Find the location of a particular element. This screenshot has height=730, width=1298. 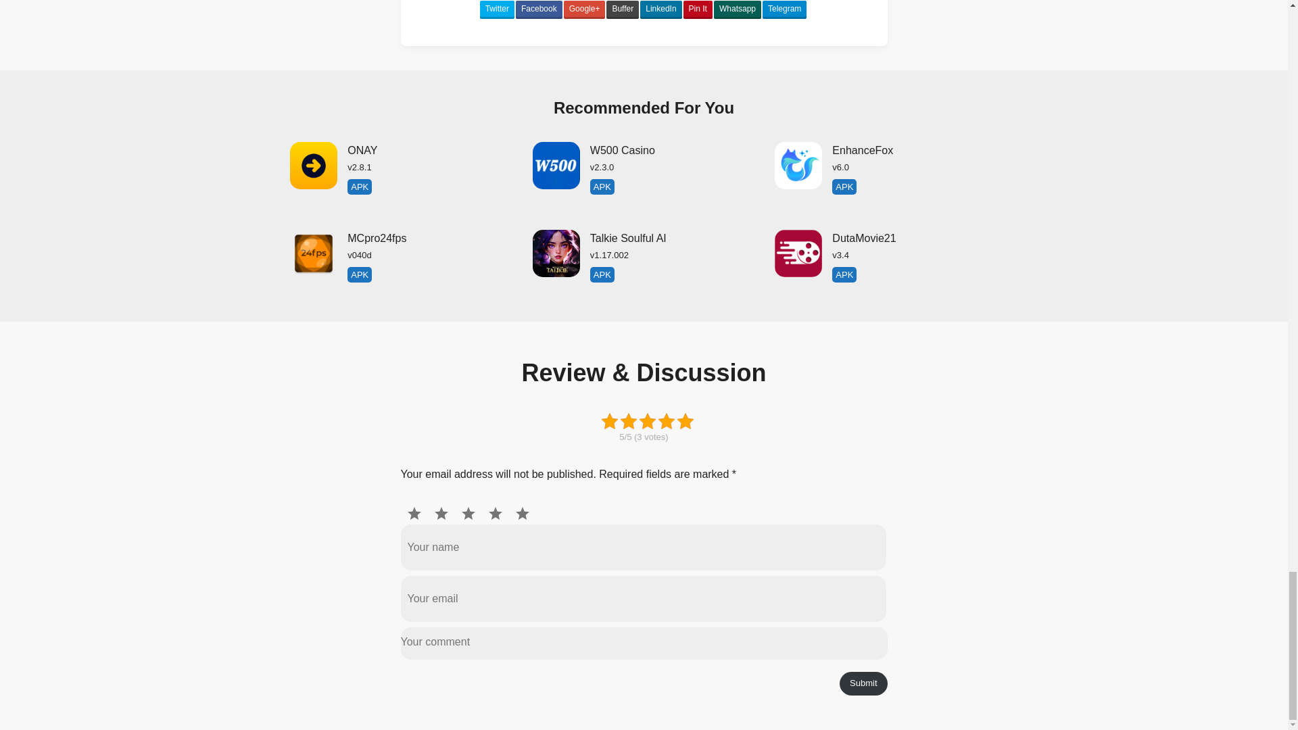

Buffer is located at coordinates (660, 10).